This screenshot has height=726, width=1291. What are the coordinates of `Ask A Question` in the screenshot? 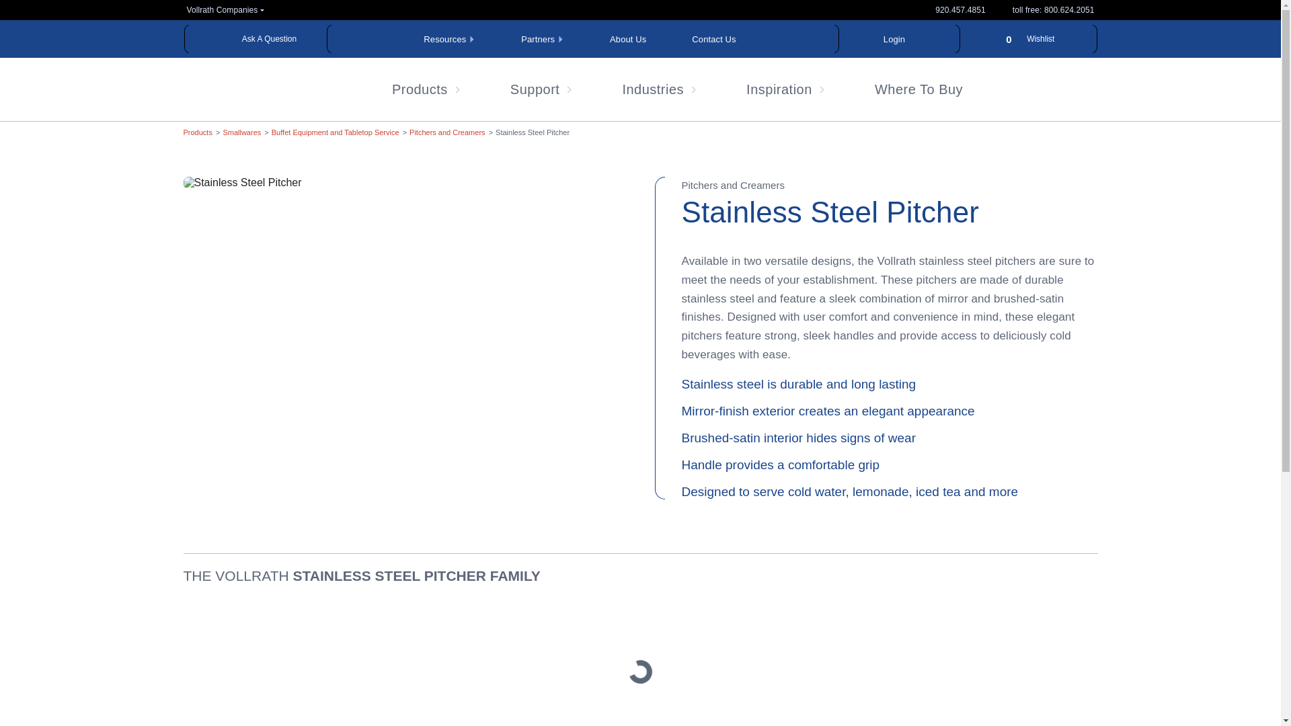 It's located at (1026, 39).